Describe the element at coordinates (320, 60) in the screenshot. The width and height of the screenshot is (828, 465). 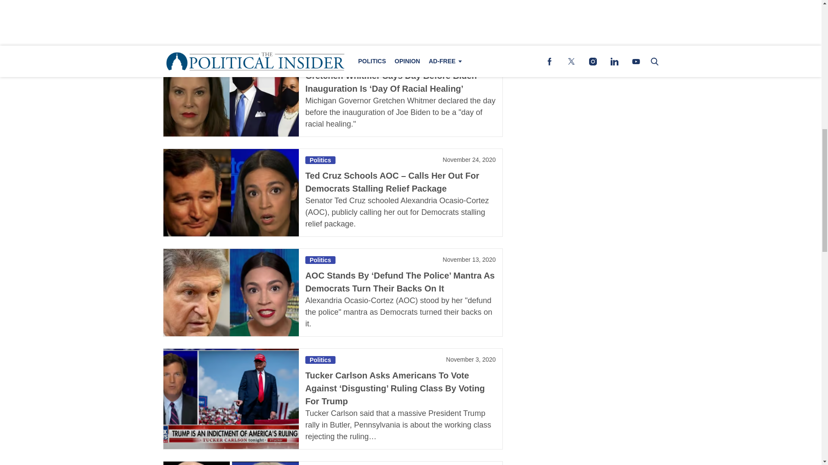
I see `Politics` at that location.